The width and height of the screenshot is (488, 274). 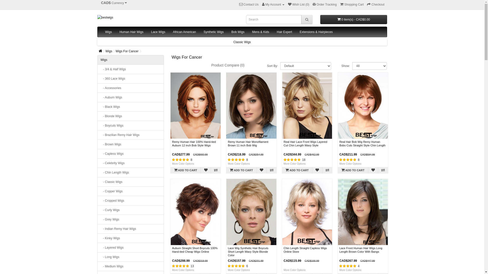 What do you see at coordinates (131, 191) in the screenshot?
I see `   - Copper Wigs` at bounding box center [131, 191].